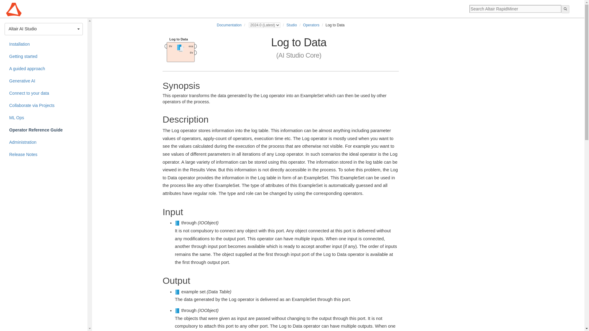 The height and width of the screenshot is (331, 589). I want to click on Getting started, so click(44, 57).